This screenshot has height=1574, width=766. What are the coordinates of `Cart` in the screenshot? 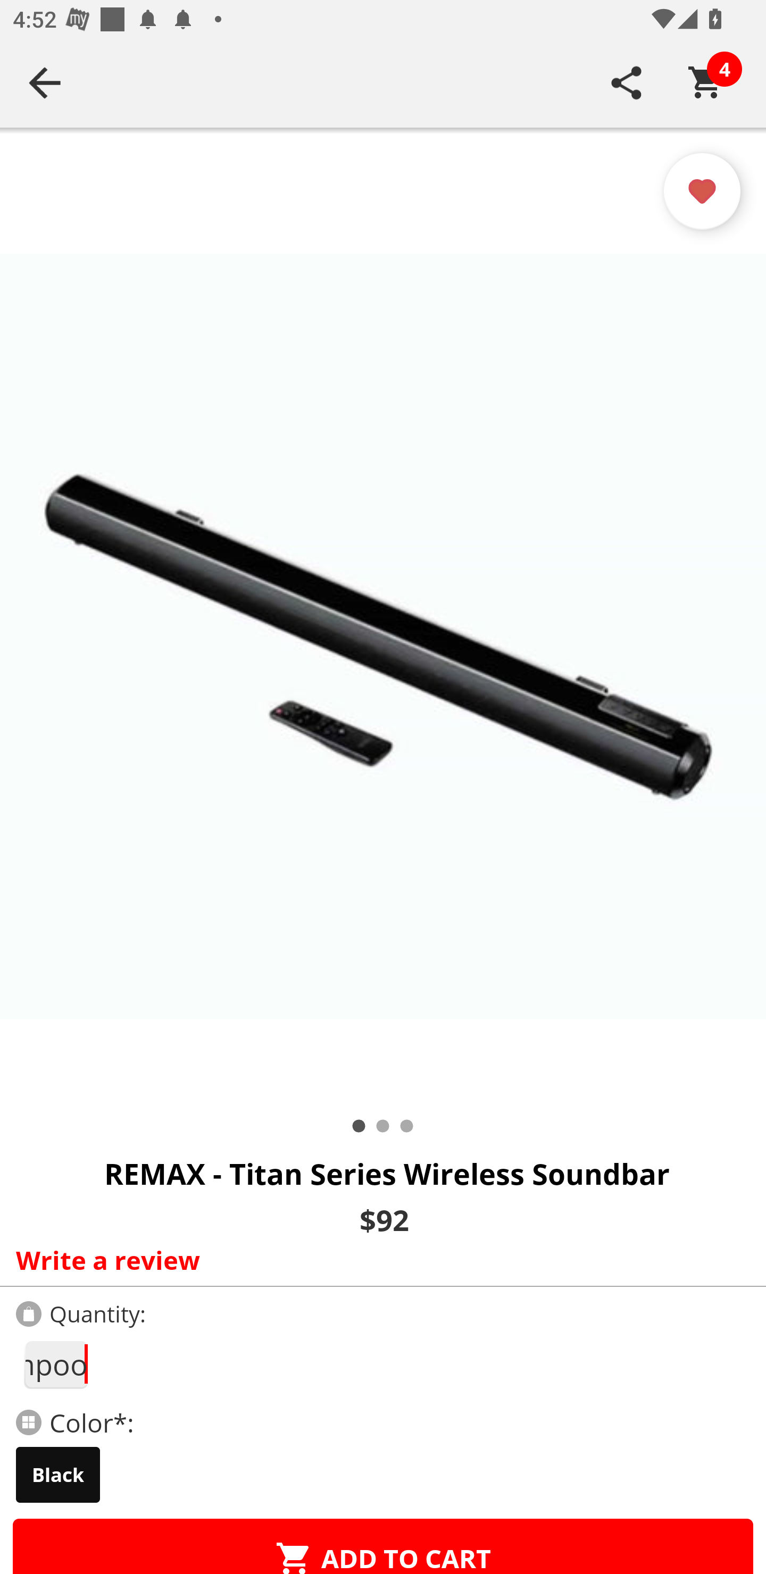 It's located at (706, 82).